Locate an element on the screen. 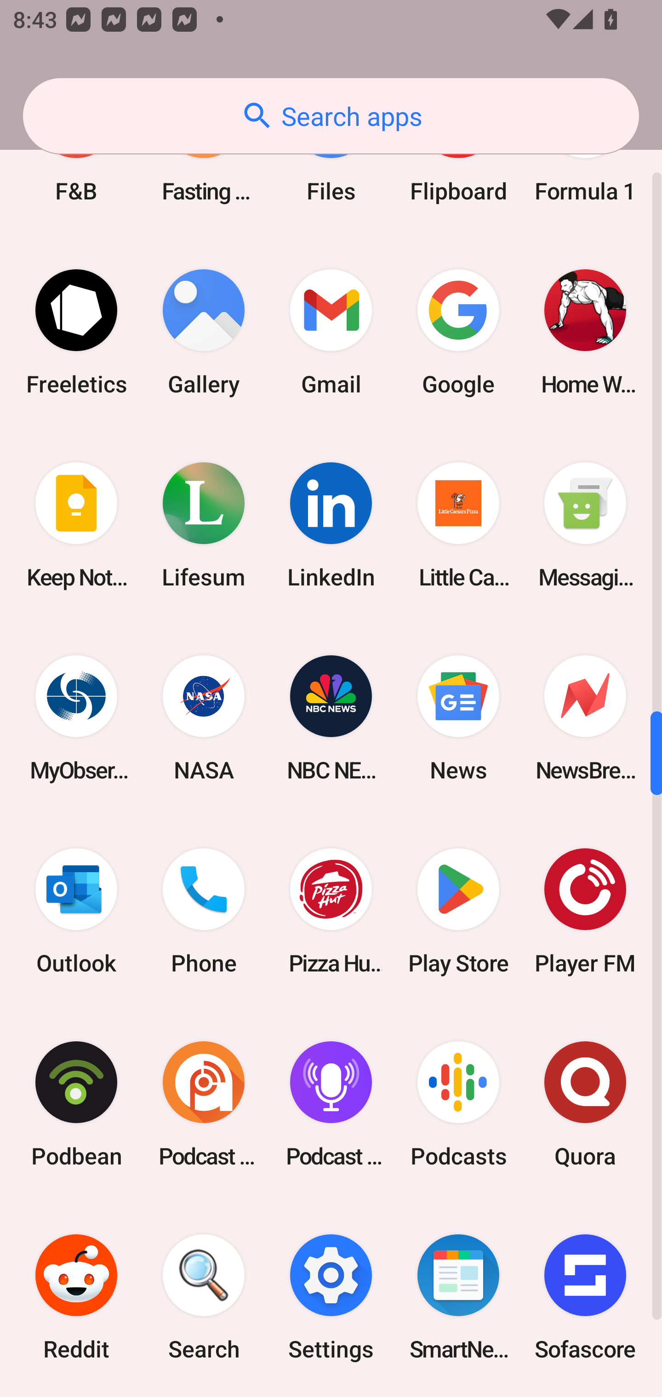 This screenshot has width=662, height=1397. Search is located at coordinates (204, 1298).